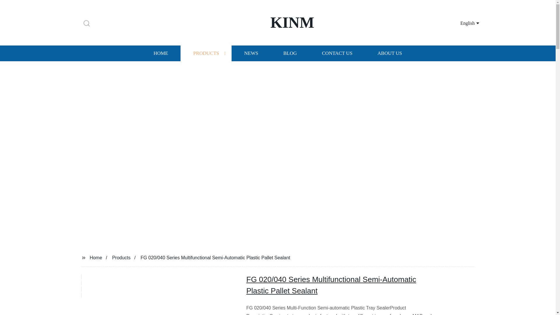 This screenshot has width=560, height=315. What do you see at coordinates (160, 53) in the screenshot?
I see `HOME` at bounding box center [160, 53].